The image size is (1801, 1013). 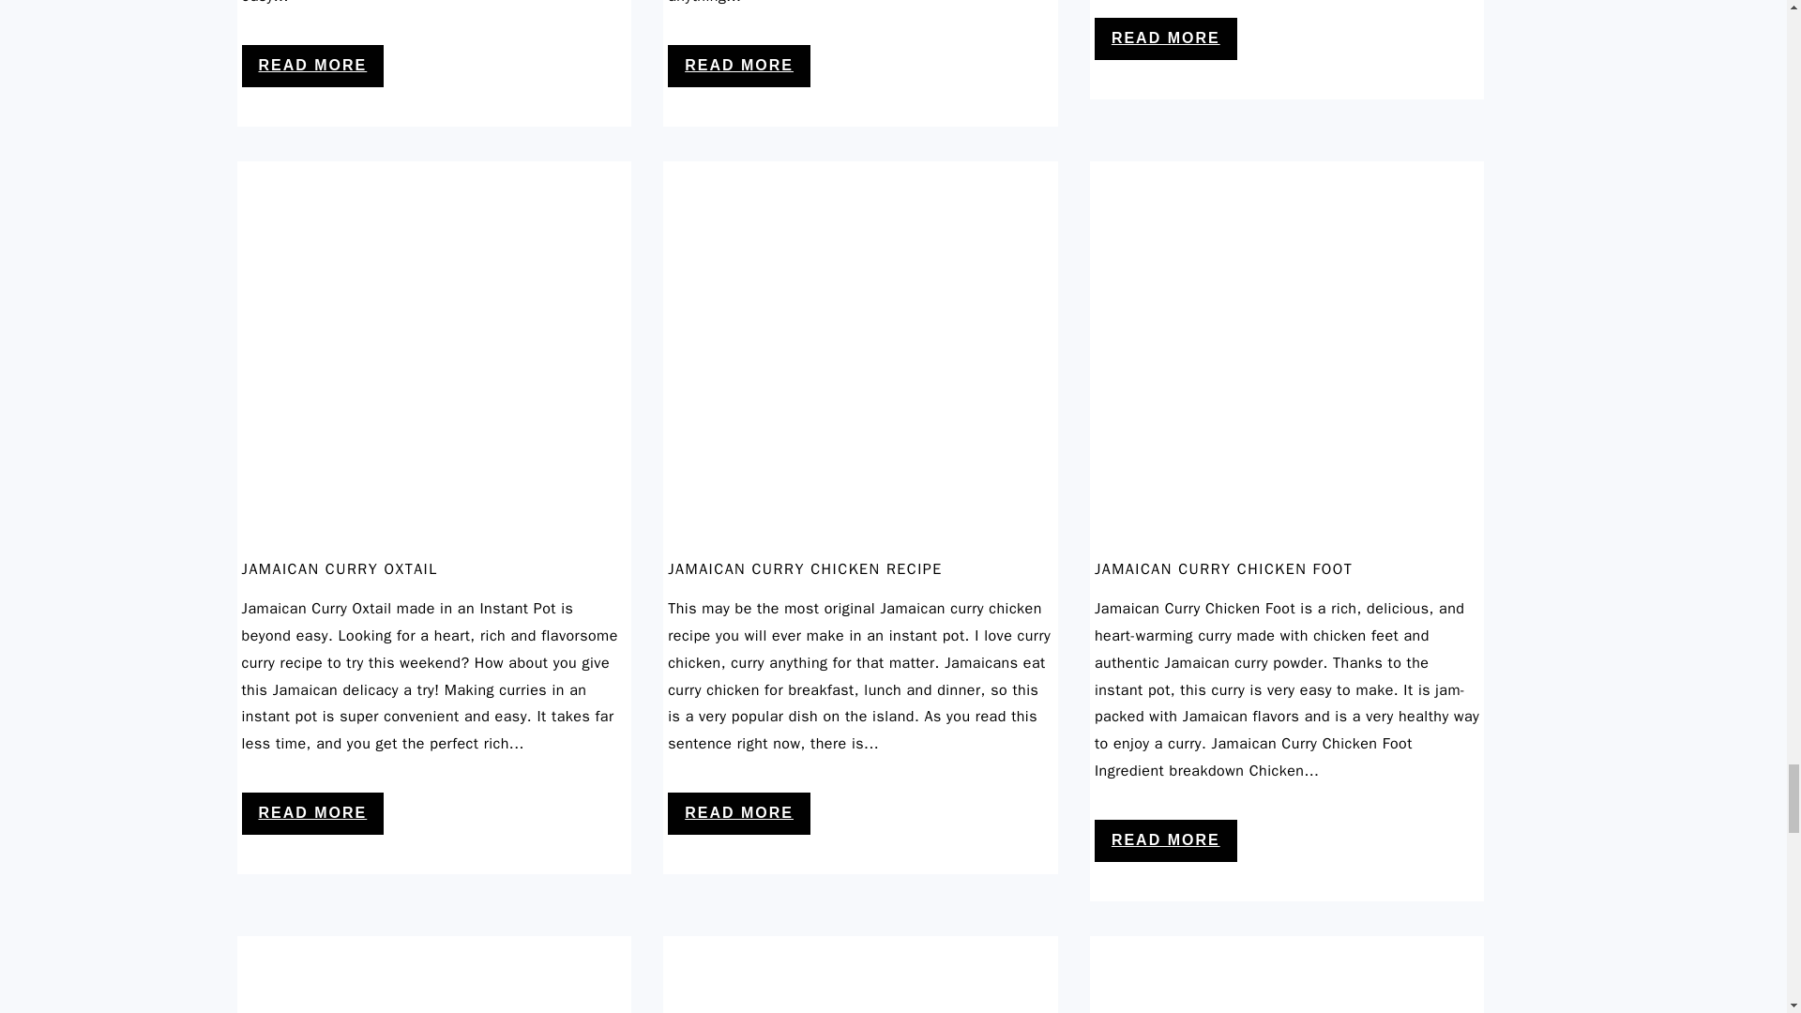 What do you see at coordinates (861, 546) in the screenshot?
I see `Jamaican Curry Chicken Recipe` at bounding box center [861, 546].